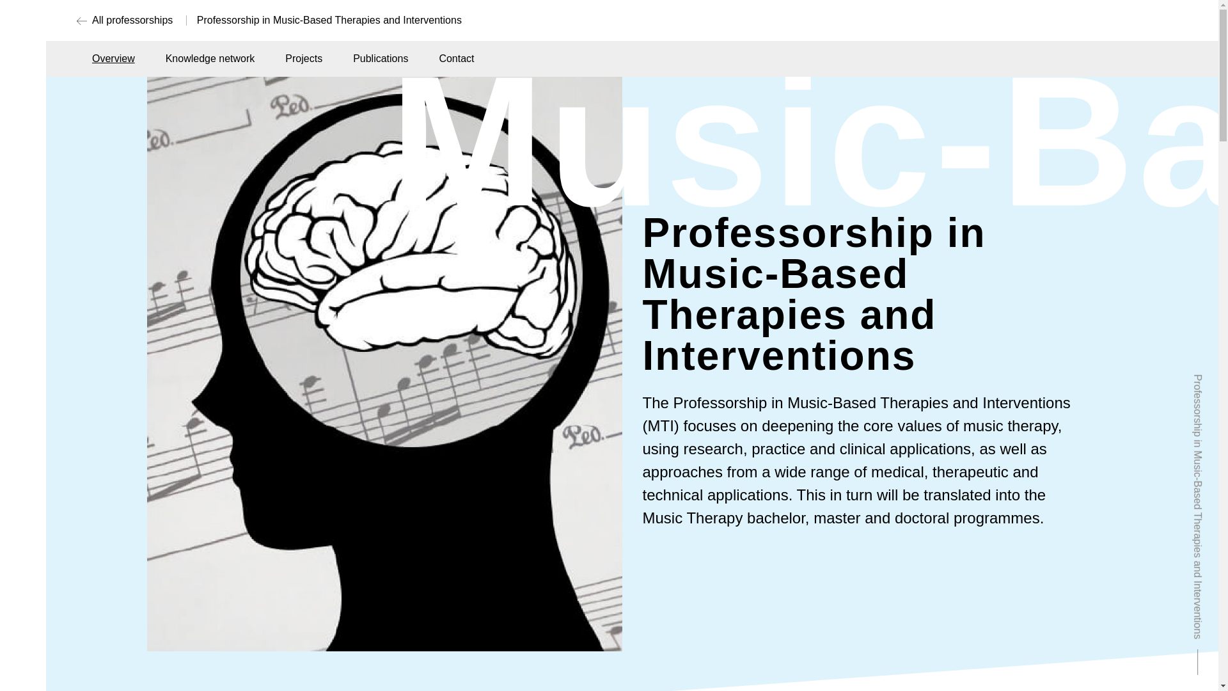 The width and height of the screenshot is (1228, 691). What do you see at coordinates (210, 59) in the screenshot?
I see `Knowledge network` at bounding box center [210, 59].